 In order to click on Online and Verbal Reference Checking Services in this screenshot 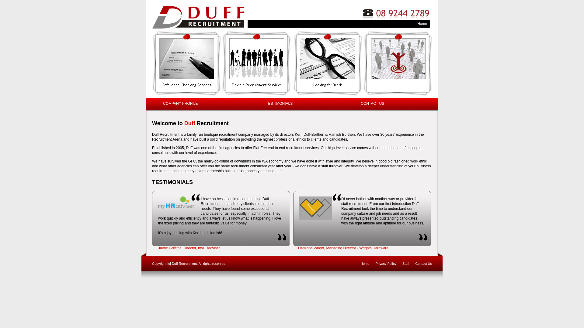, I will do `click(187, 64)`.